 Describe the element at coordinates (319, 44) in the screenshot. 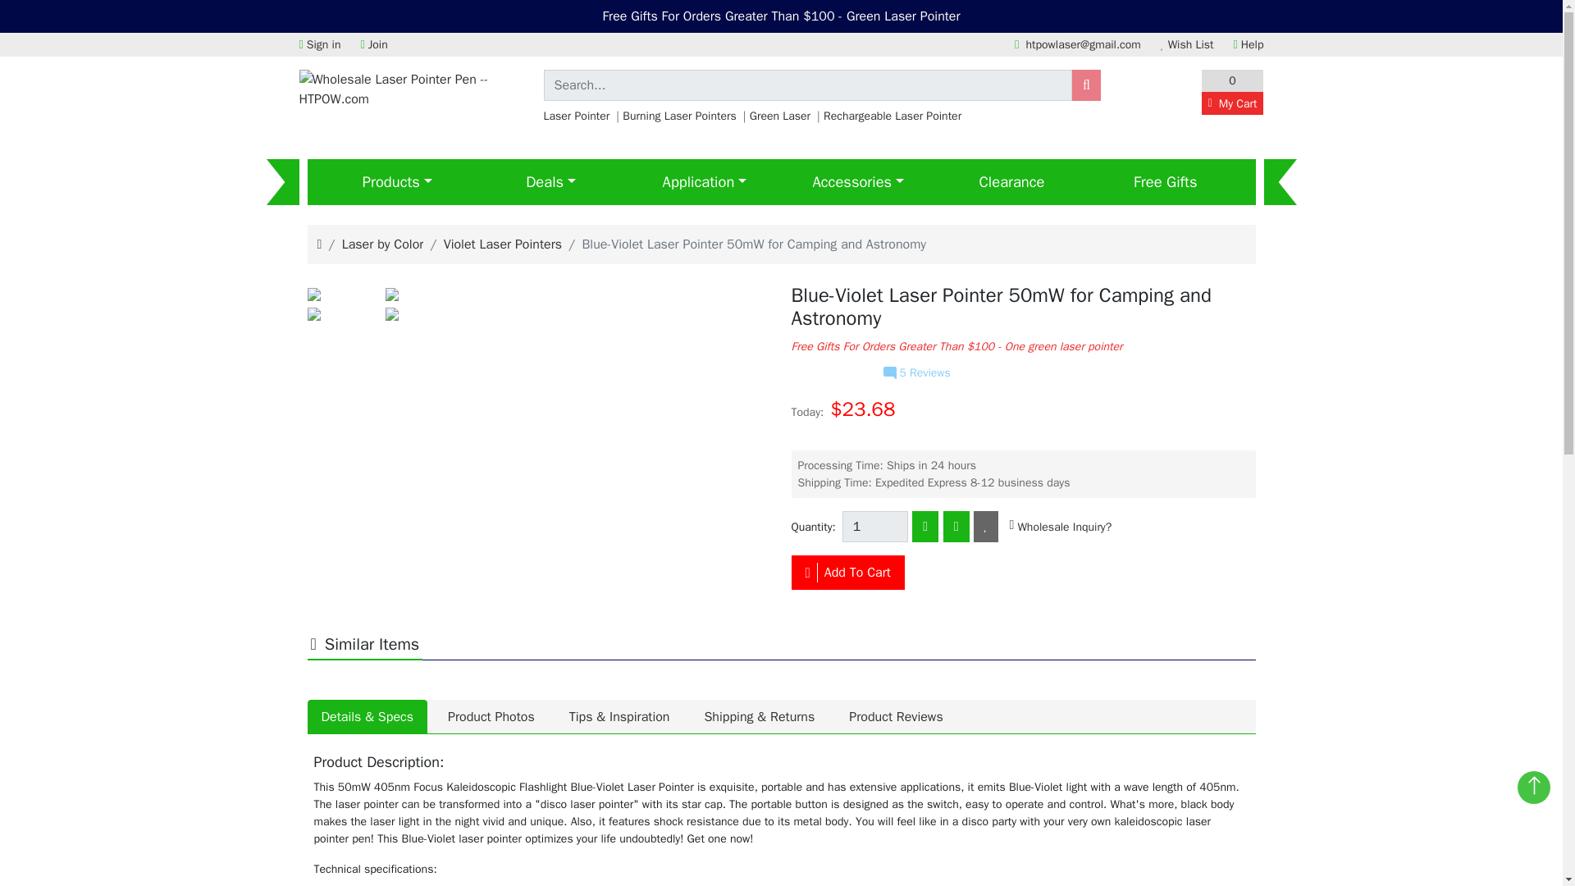

I see `Sign in` at that location.